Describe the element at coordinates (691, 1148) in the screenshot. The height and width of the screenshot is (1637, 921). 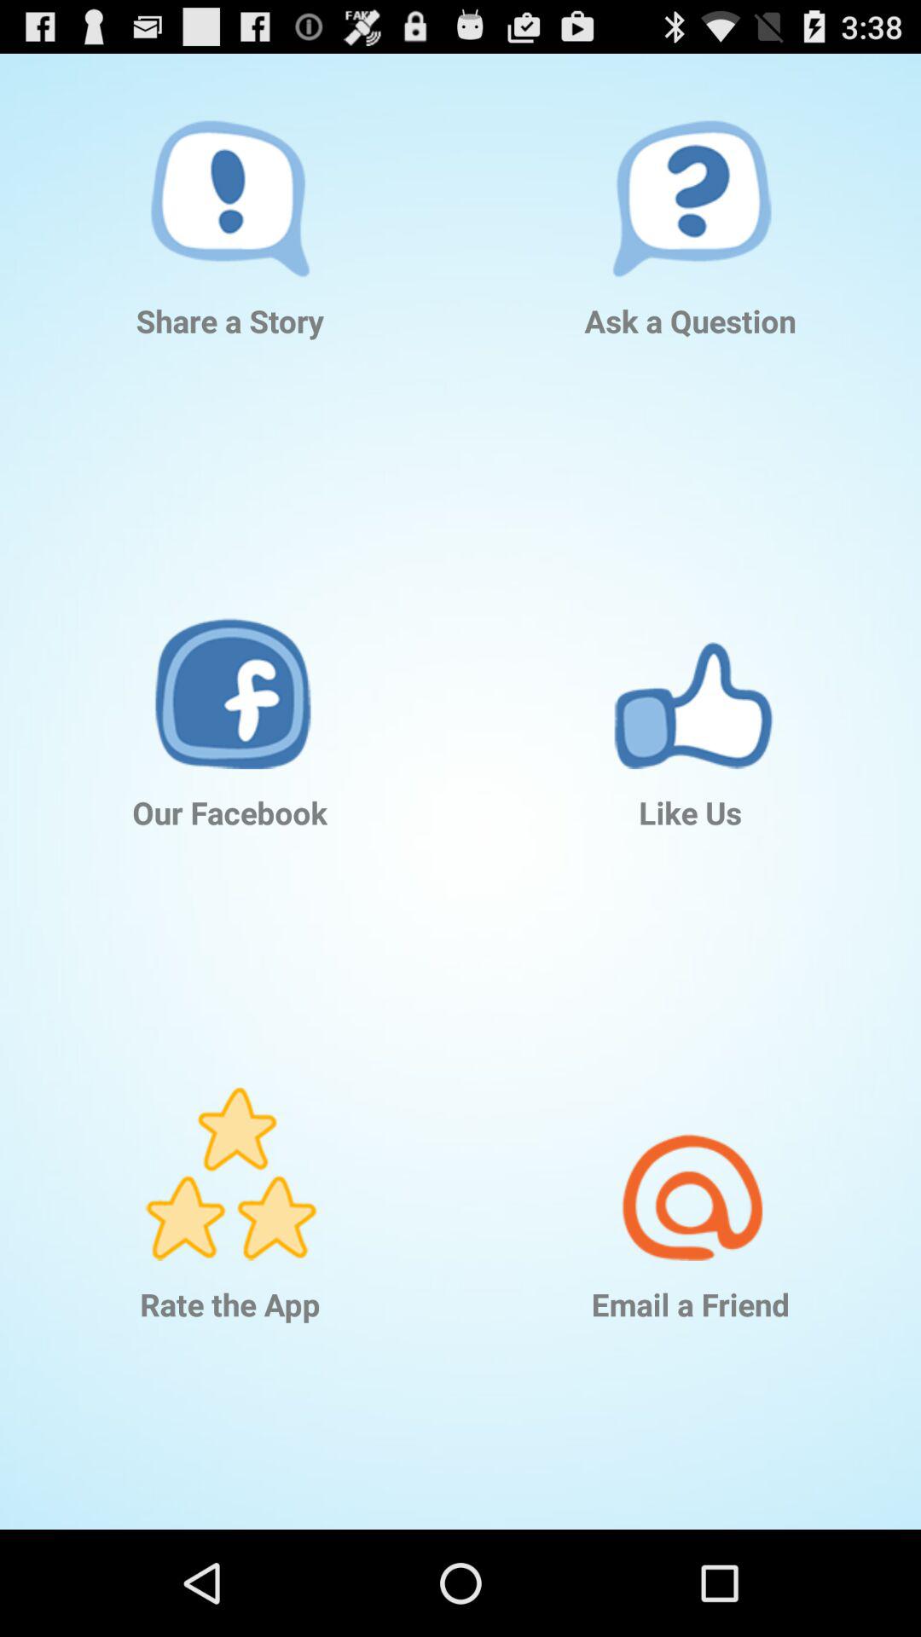
I see `choose the icon above email a friend app` at that location.